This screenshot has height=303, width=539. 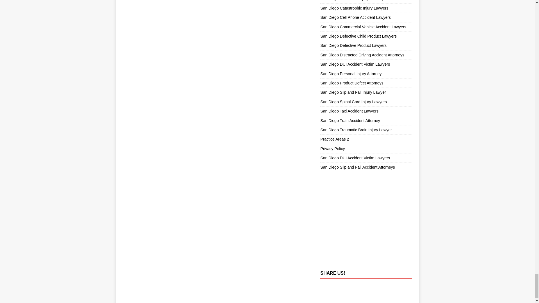 I want to click on twitter, so click(x=353, y=287).